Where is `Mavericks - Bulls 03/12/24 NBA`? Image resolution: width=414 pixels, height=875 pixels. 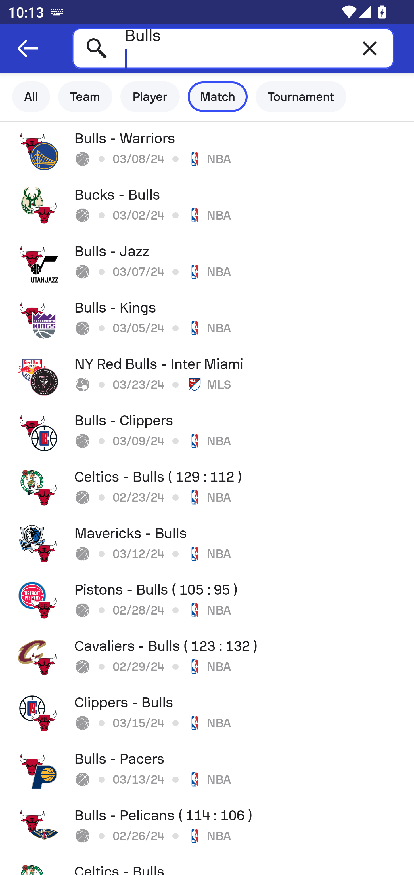
Mavericks - Bulls 03/12/24 NBA is located at coordinates (207, 545).